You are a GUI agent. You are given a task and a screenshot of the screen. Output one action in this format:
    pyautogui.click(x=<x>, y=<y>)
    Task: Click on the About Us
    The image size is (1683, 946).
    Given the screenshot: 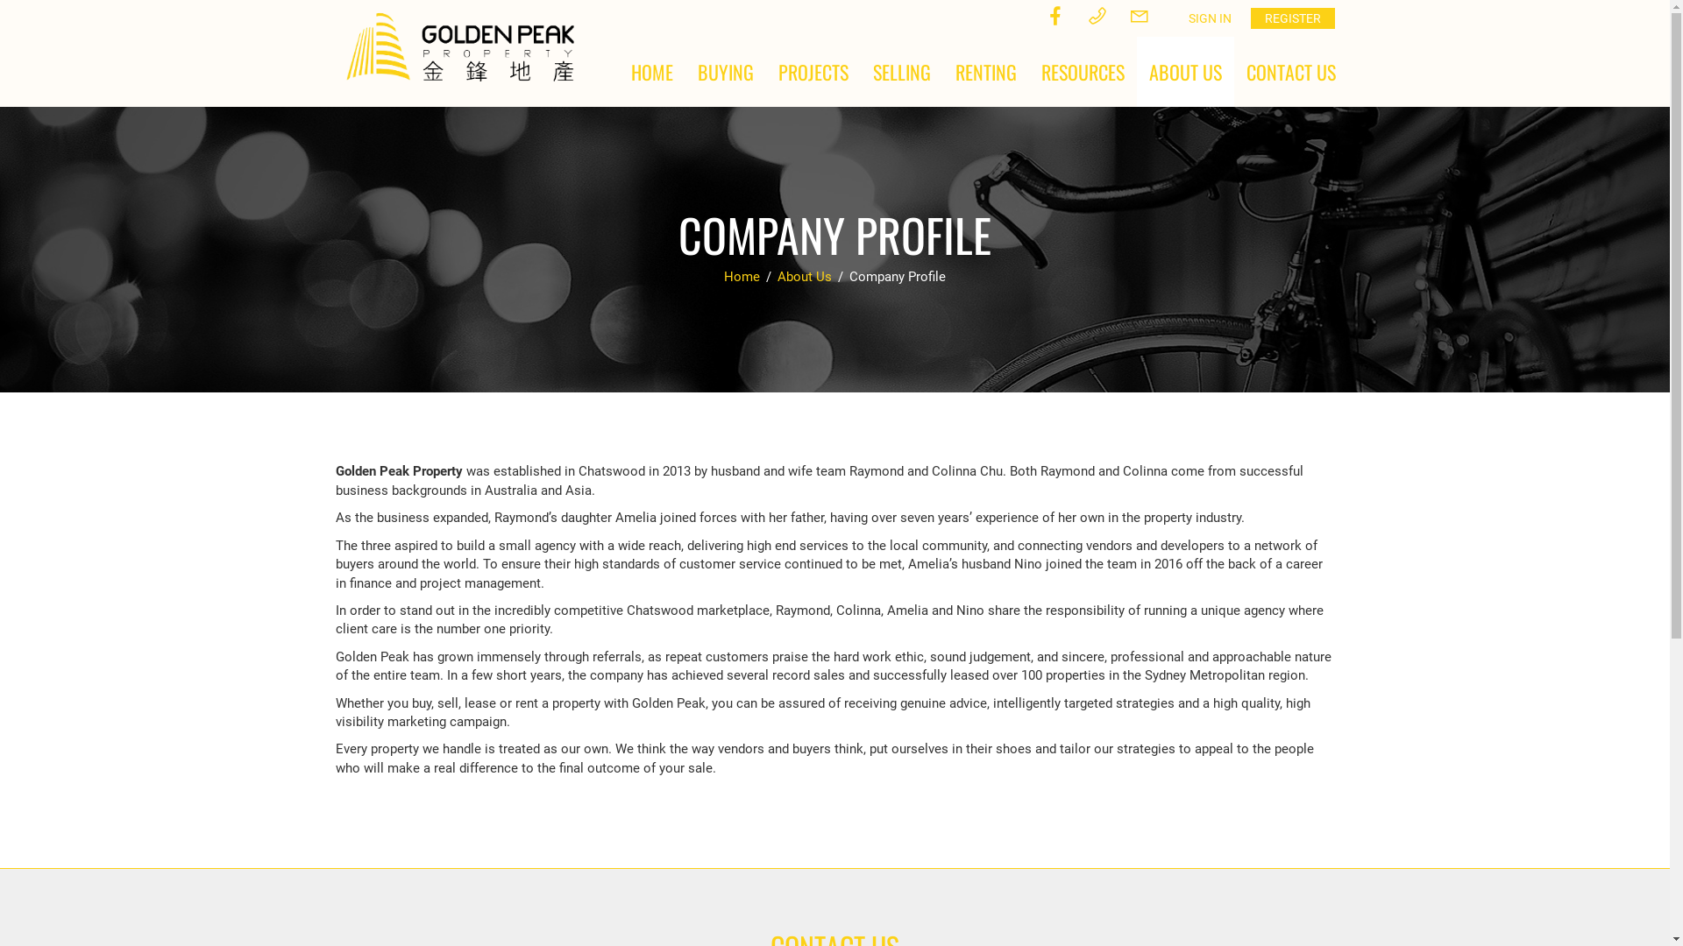 What is the action you would take?
    pyautogui.click(x=806, y=277)
    